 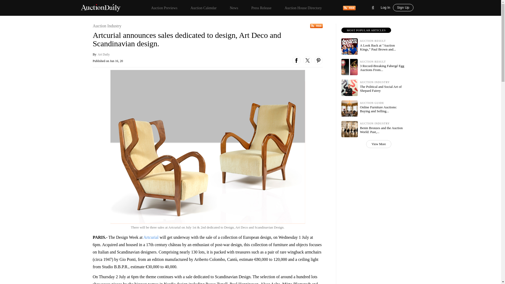 What do you see at coordinates (261, 8) in the screenshot?
I see `Press Release` at bounding box center [261, 8].